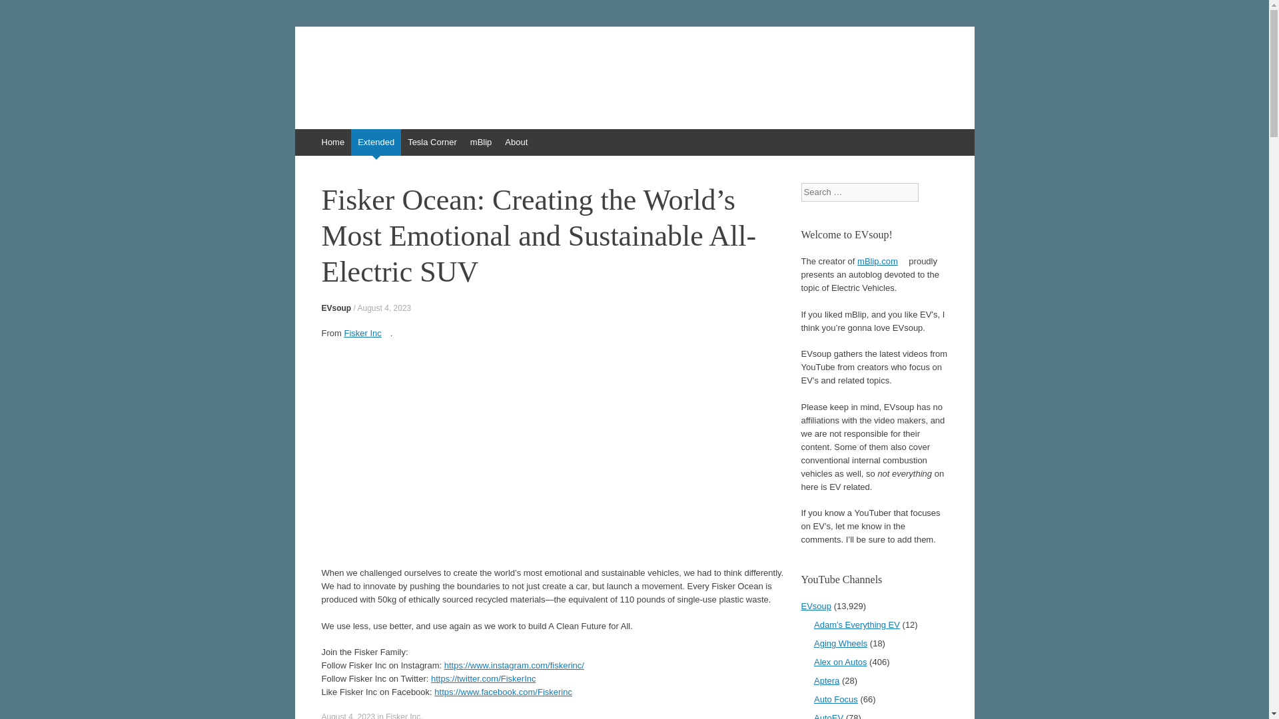 The image size is (1279, 719). Describe the element at coordinates (20, 13) in the screenshot. I see `Search` at that location.